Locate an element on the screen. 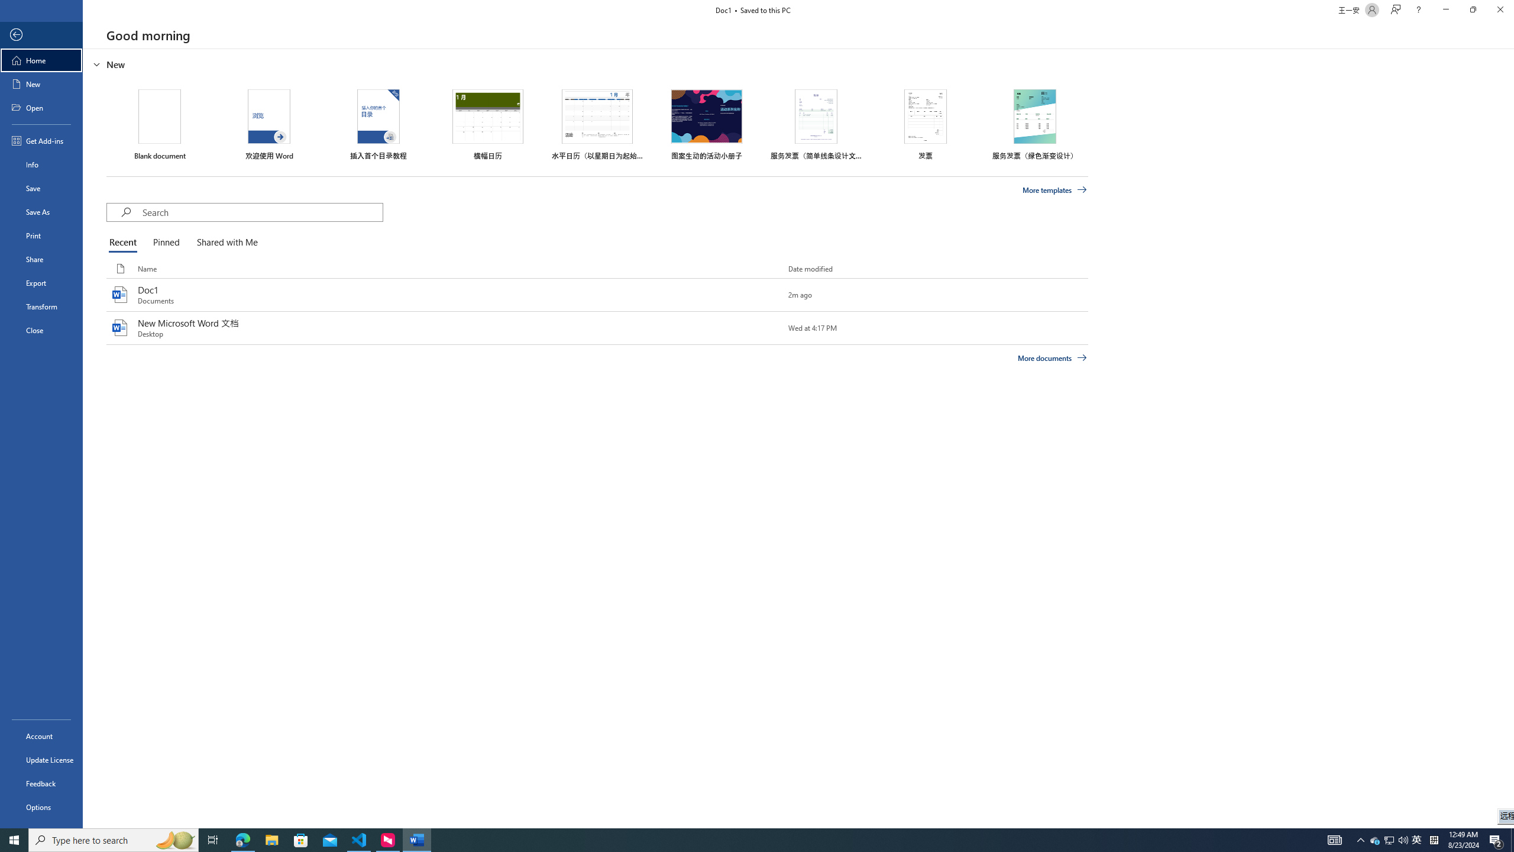  Print is located at coordinates (41, 235).